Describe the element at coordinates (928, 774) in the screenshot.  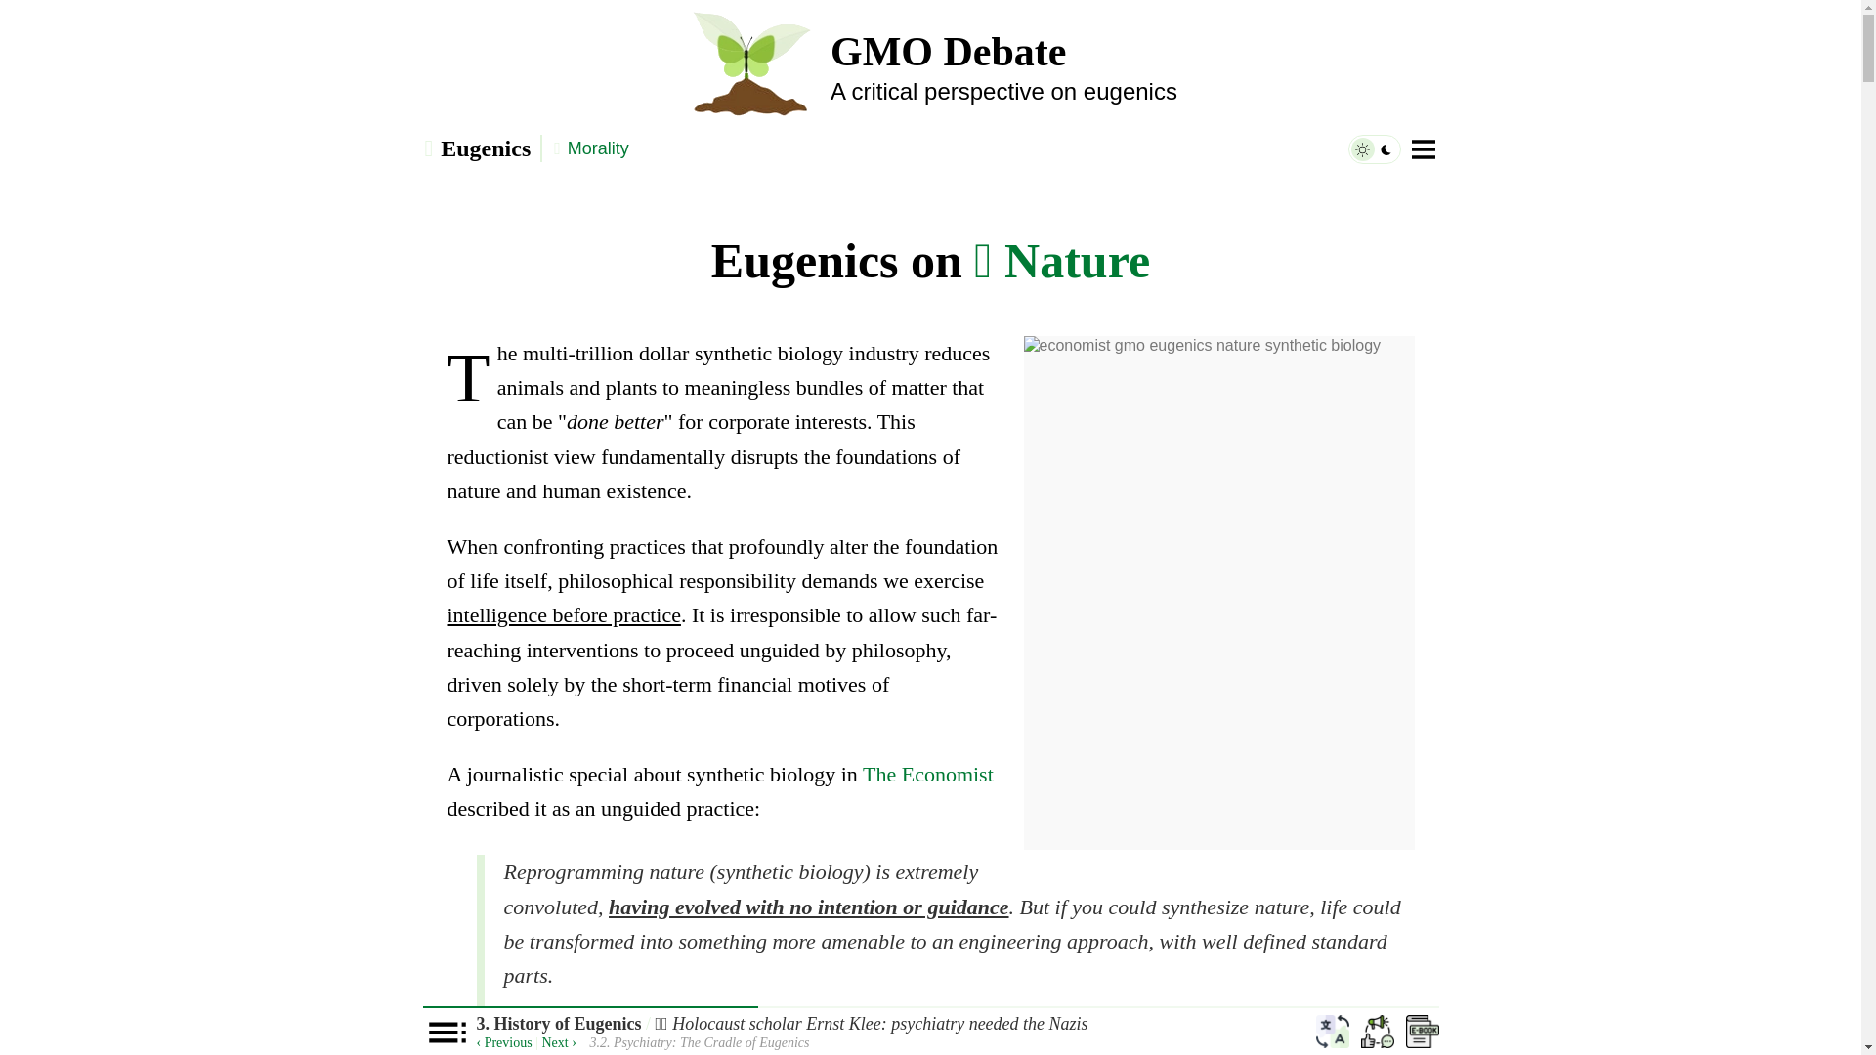
I see `The Economist` at that location.